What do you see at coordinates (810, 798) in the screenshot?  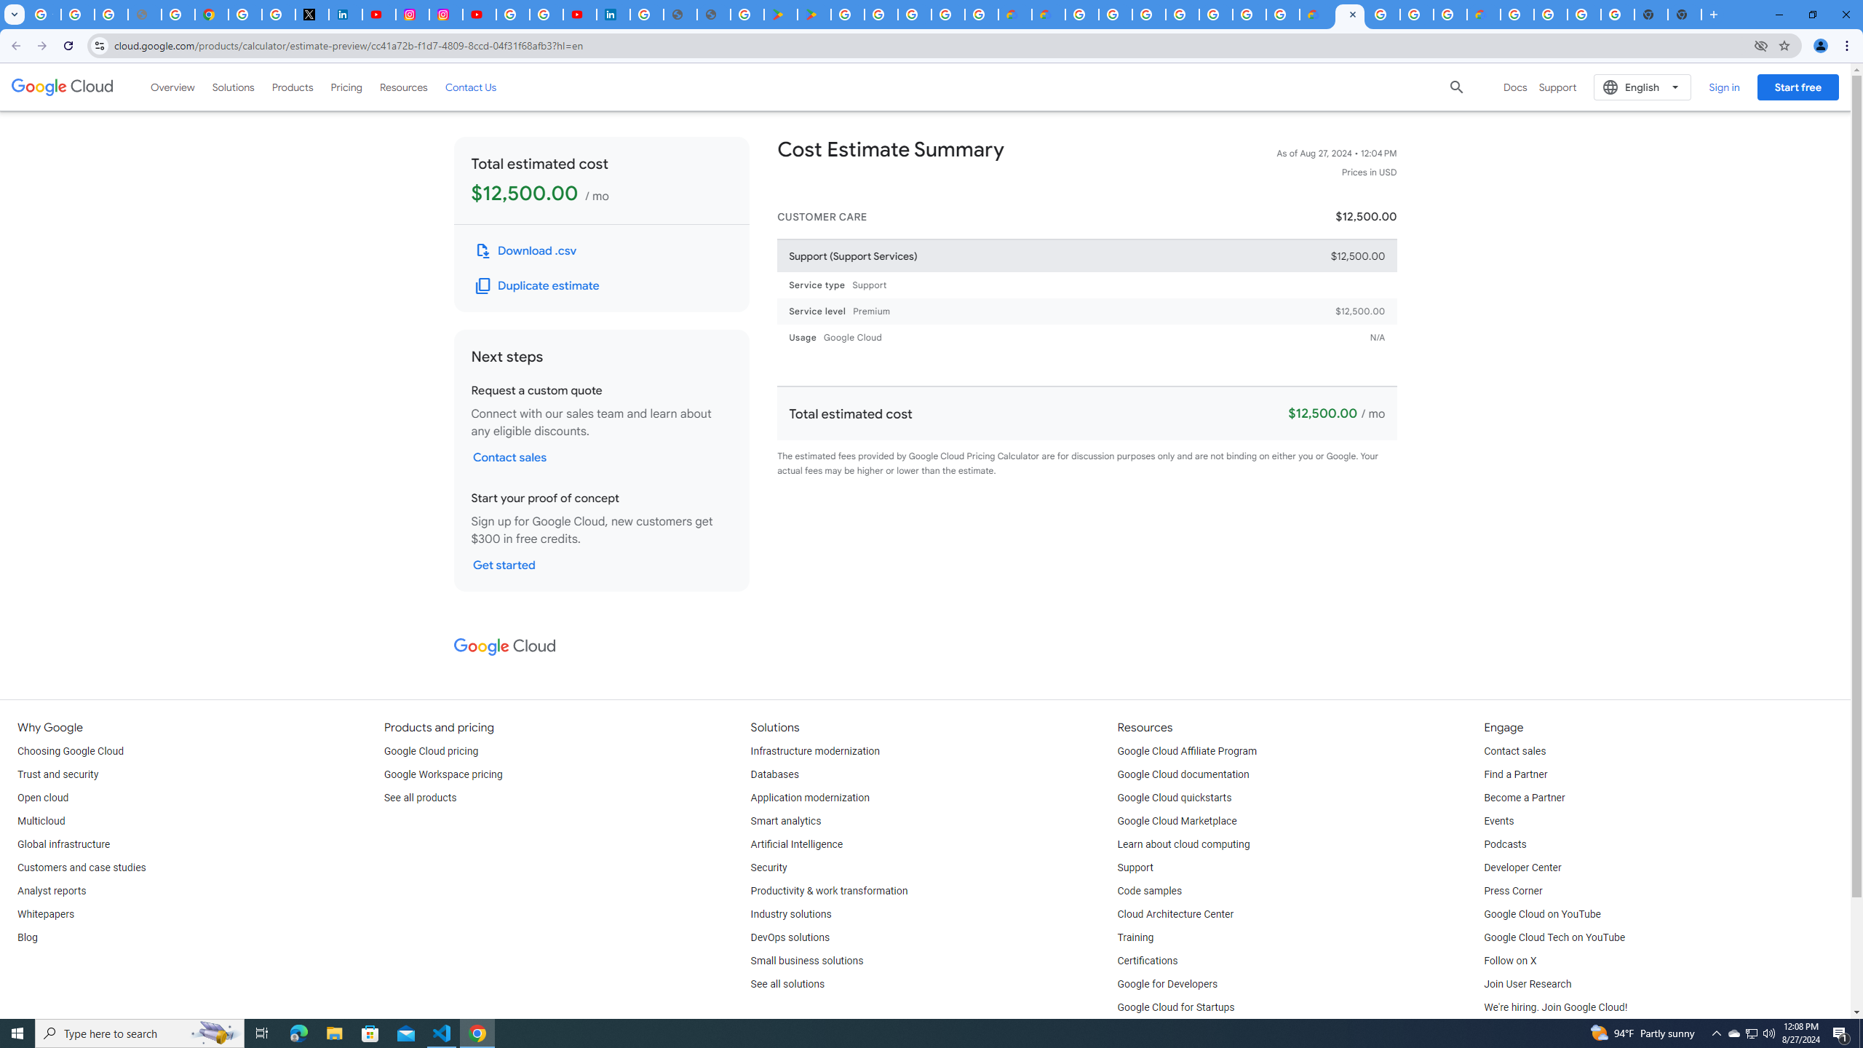 I see `Application modernization` at bounding box center [810, 798].